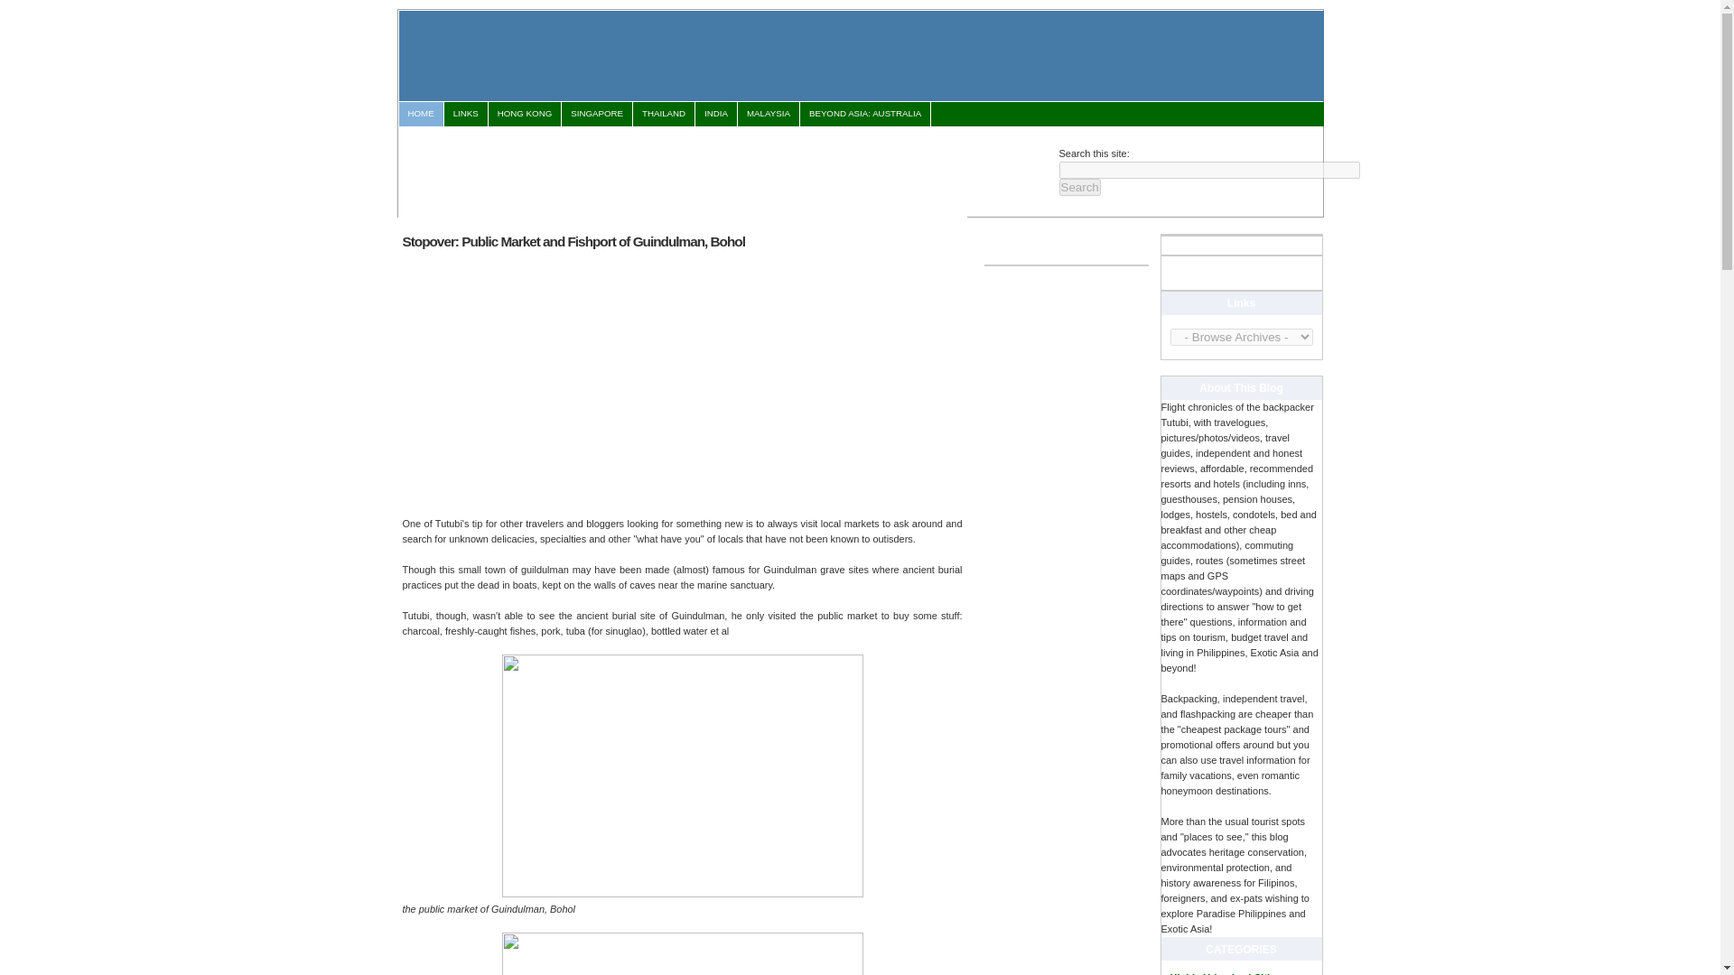 The width and height of the screenshot is (1734, 975). I want to click on Advertisement, so click(727, 168).